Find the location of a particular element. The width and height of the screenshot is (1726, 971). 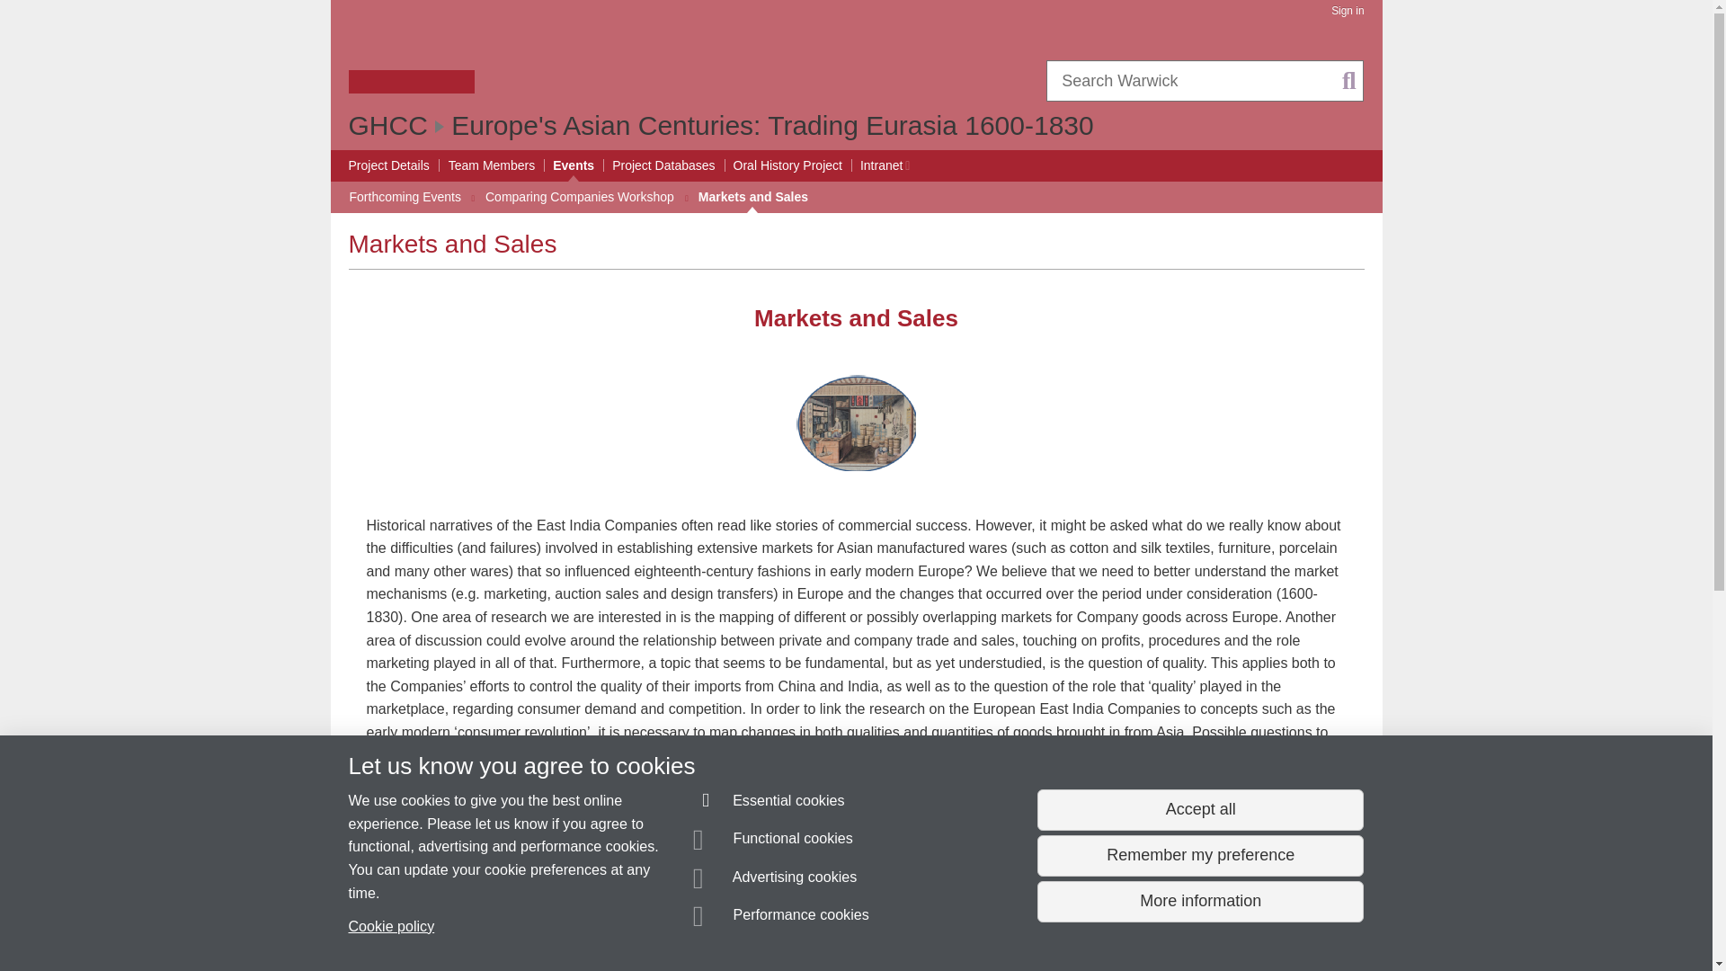

Events is located at coordinates (573, 165).